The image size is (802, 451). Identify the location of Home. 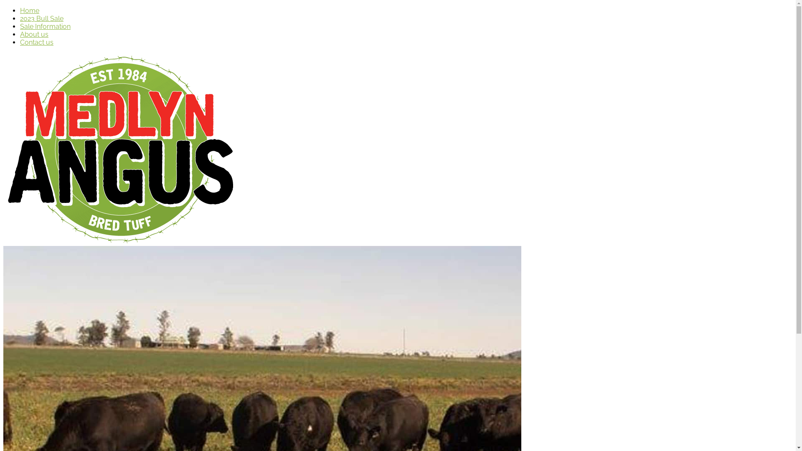
(30, 11).